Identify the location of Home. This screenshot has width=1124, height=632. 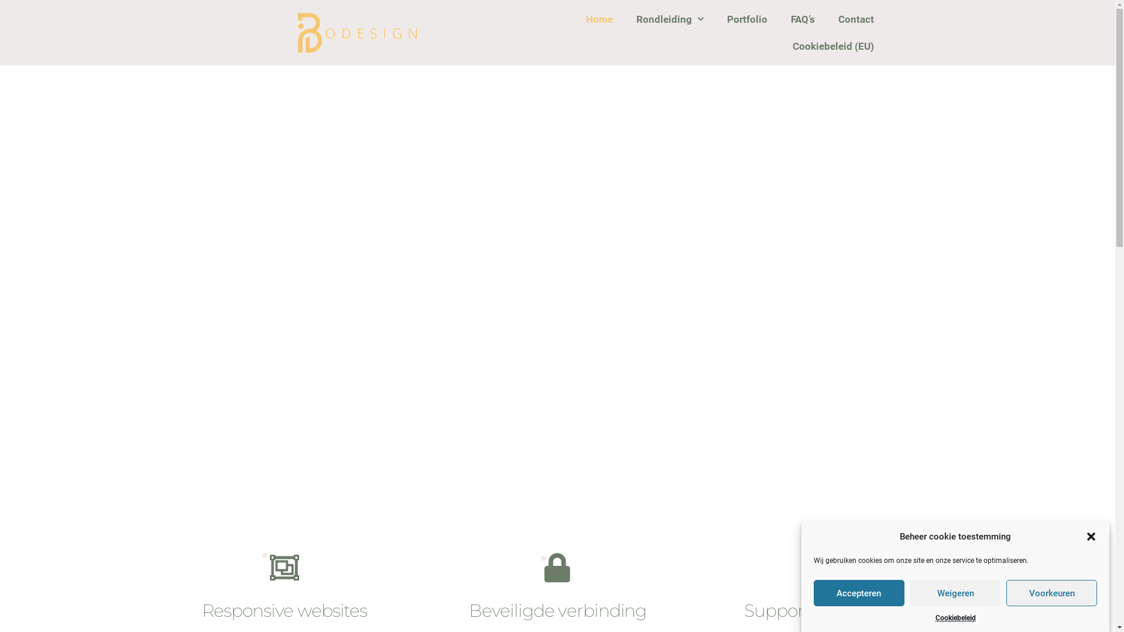
(598, 19).